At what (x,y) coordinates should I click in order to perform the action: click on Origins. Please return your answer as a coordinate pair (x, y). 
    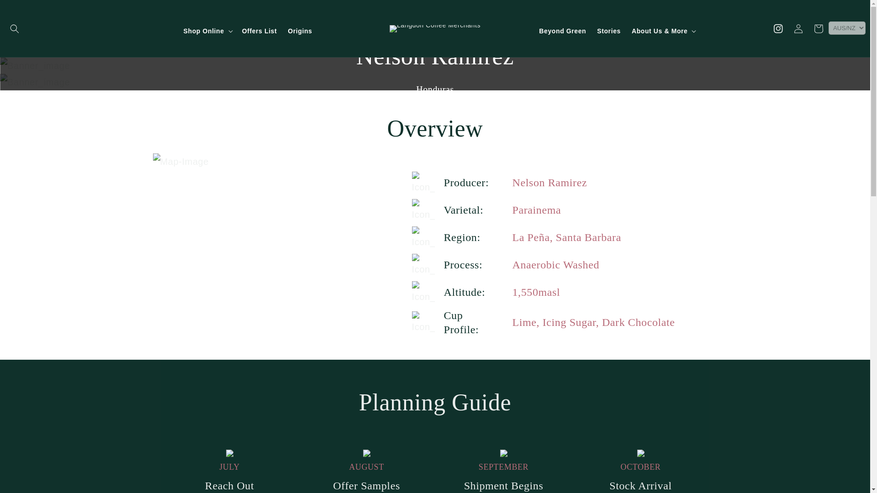
    Looking at the image, I should click on (300, 31).